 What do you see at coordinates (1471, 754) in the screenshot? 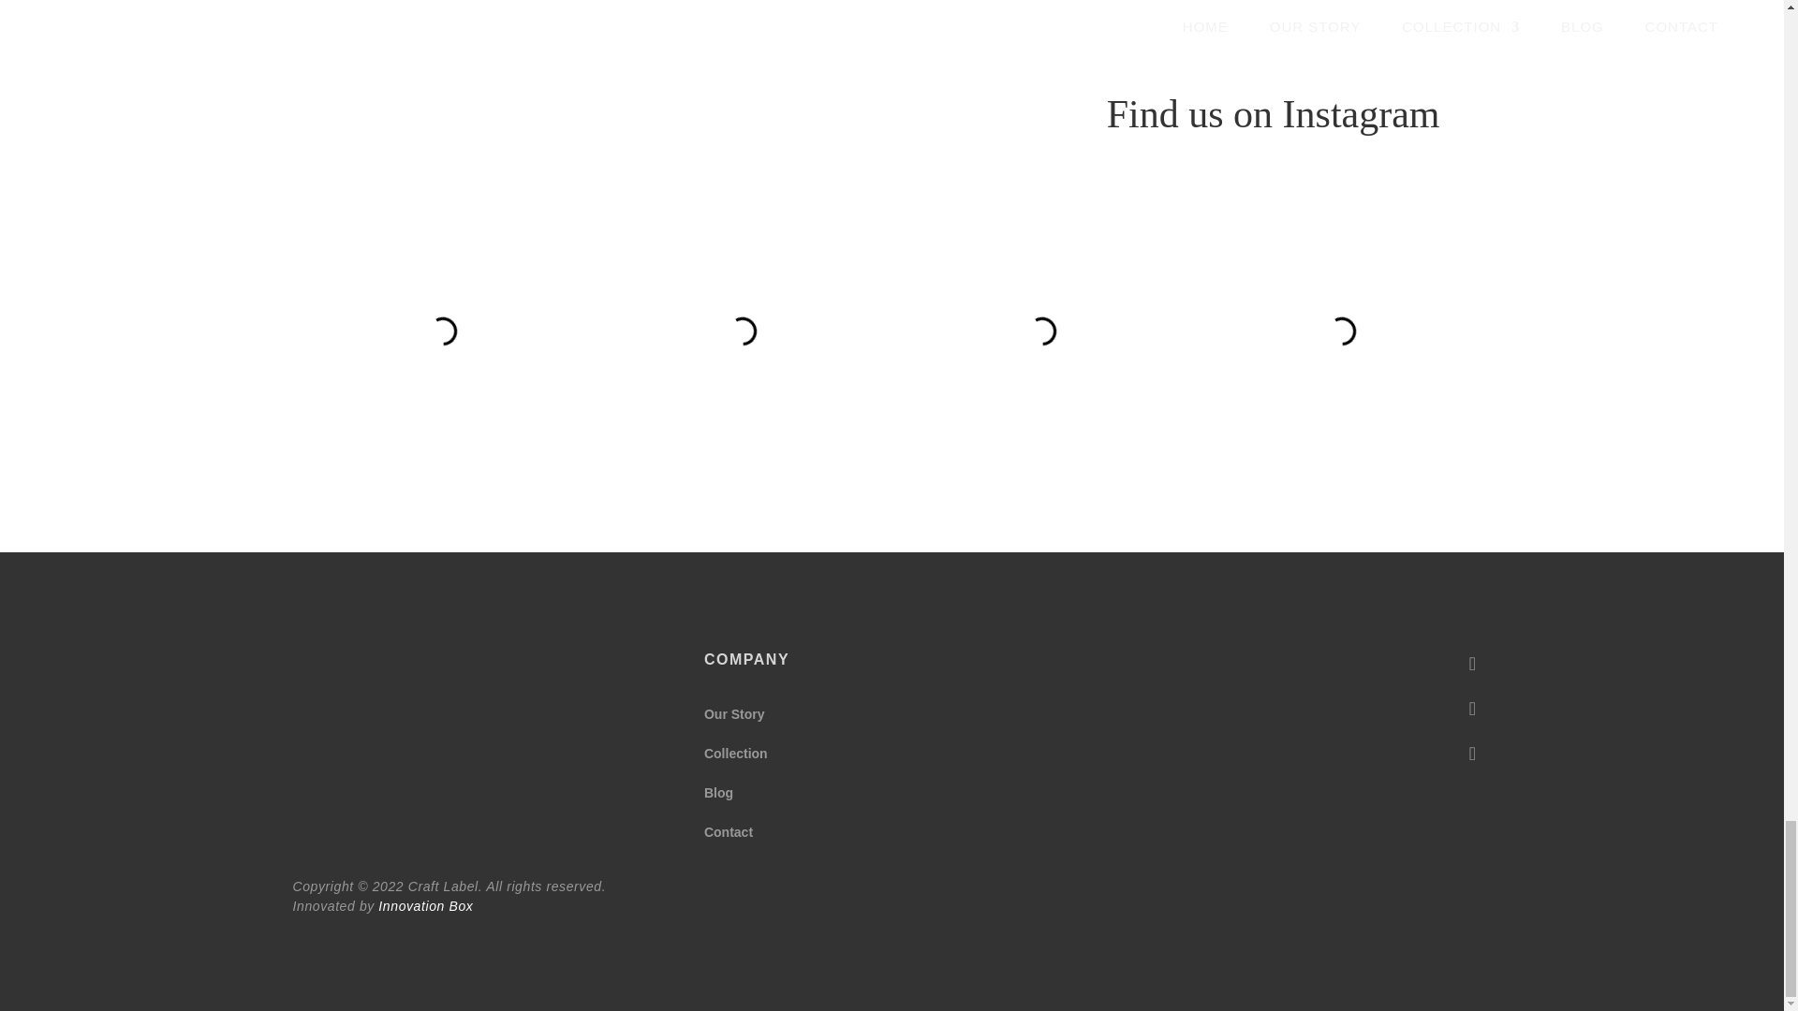
I see `Follow on Twitter` at bounding box center [1471, 754].